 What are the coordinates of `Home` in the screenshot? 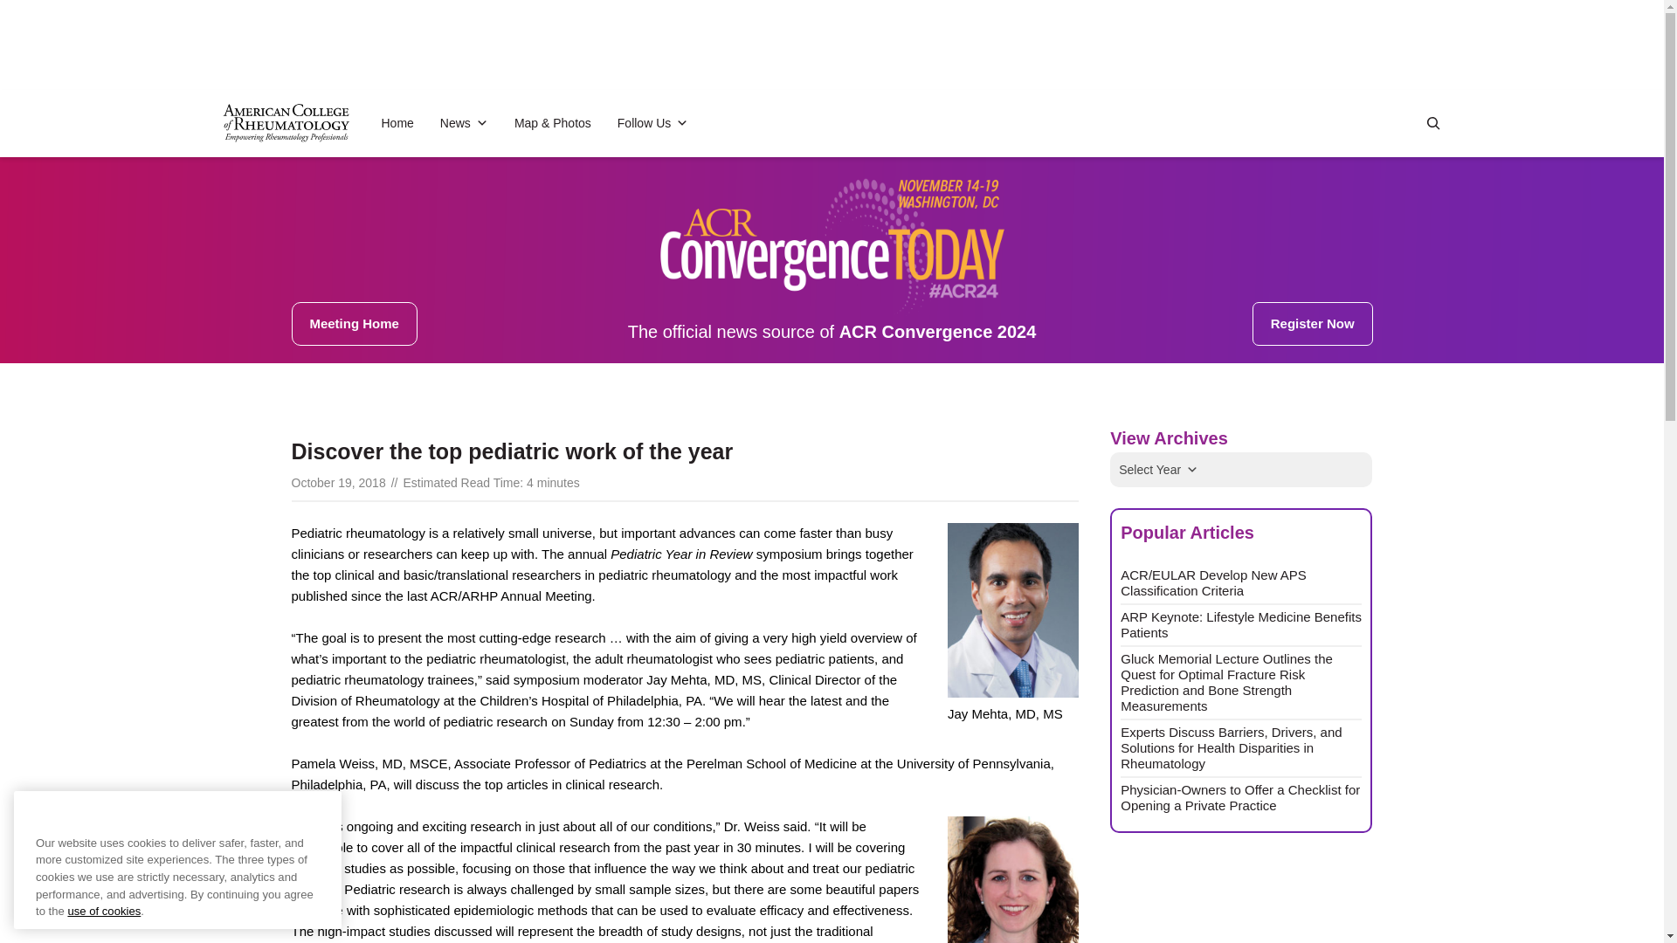 It's located at (397, 122).